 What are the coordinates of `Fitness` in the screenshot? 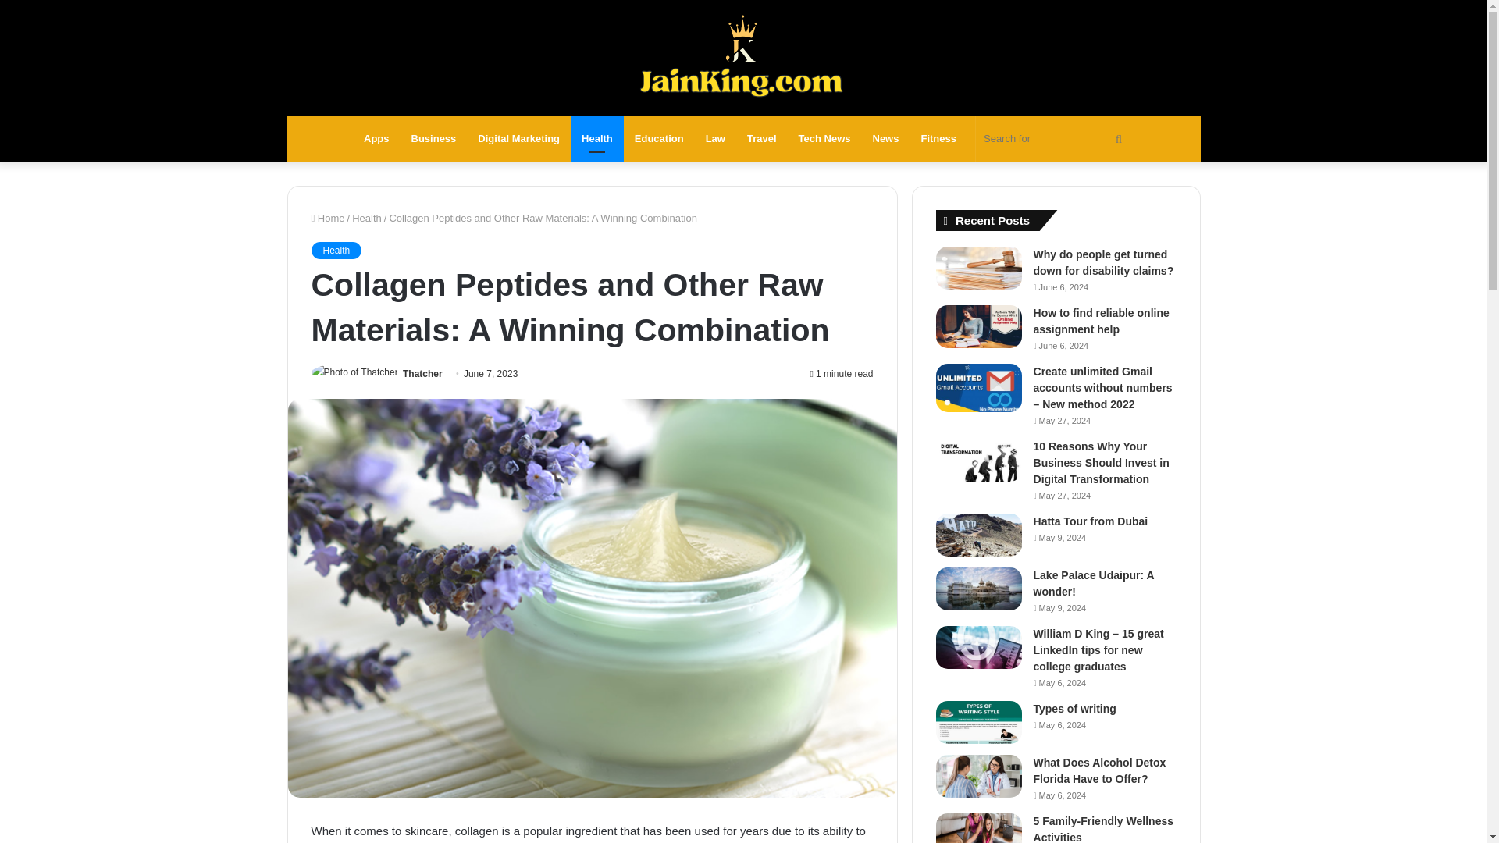 It's located at (938, 139).